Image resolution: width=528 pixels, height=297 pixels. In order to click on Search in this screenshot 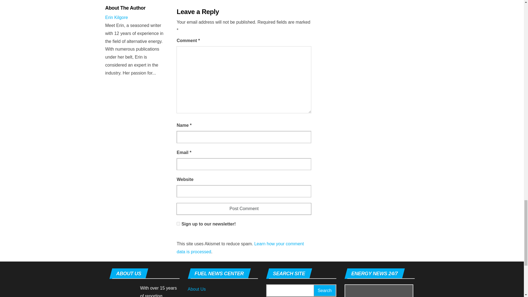, I will do `click(324, 290)`.